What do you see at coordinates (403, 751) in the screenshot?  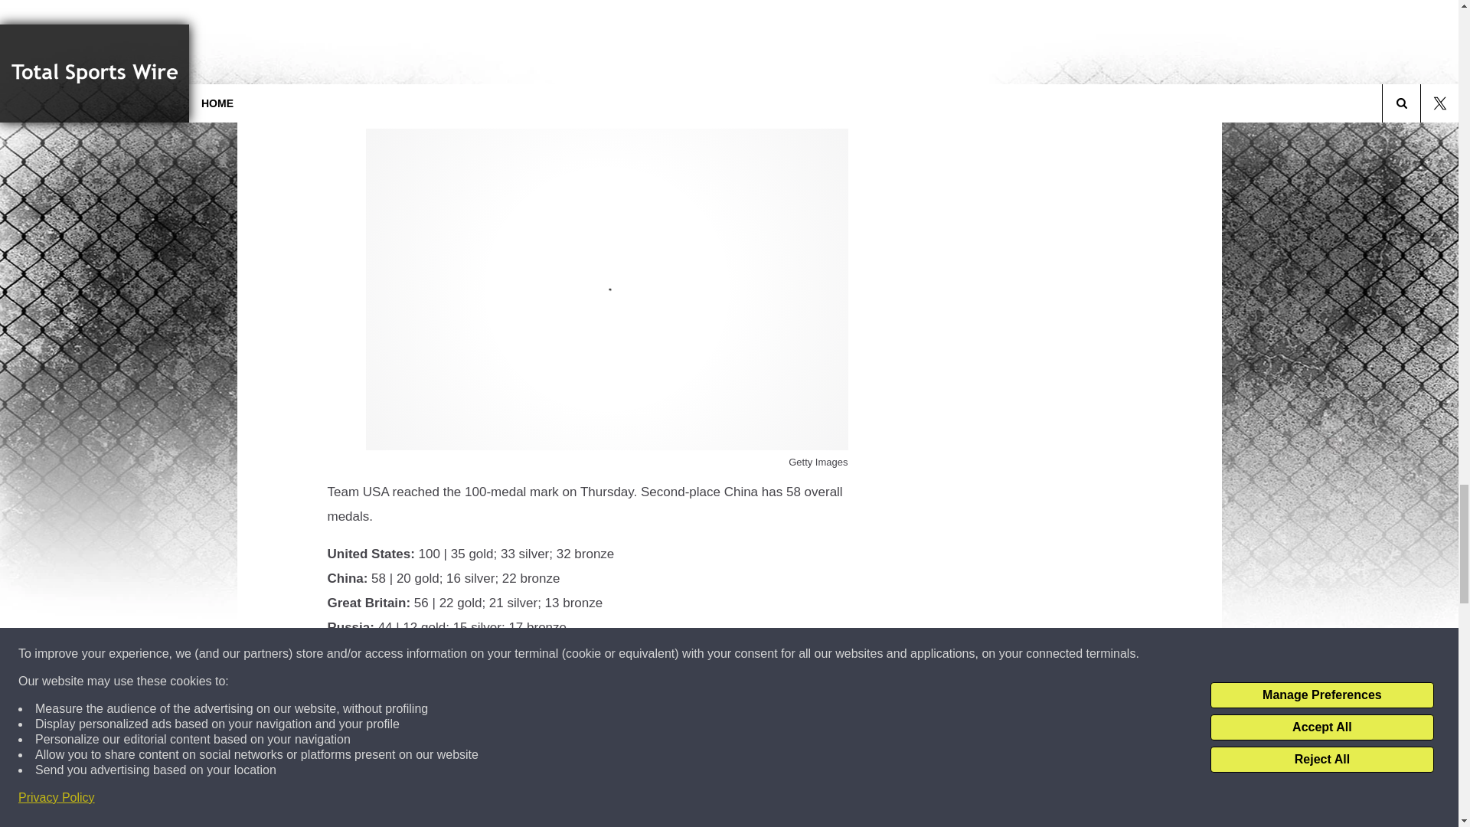 I see `News` at bounding box center [403, 751].